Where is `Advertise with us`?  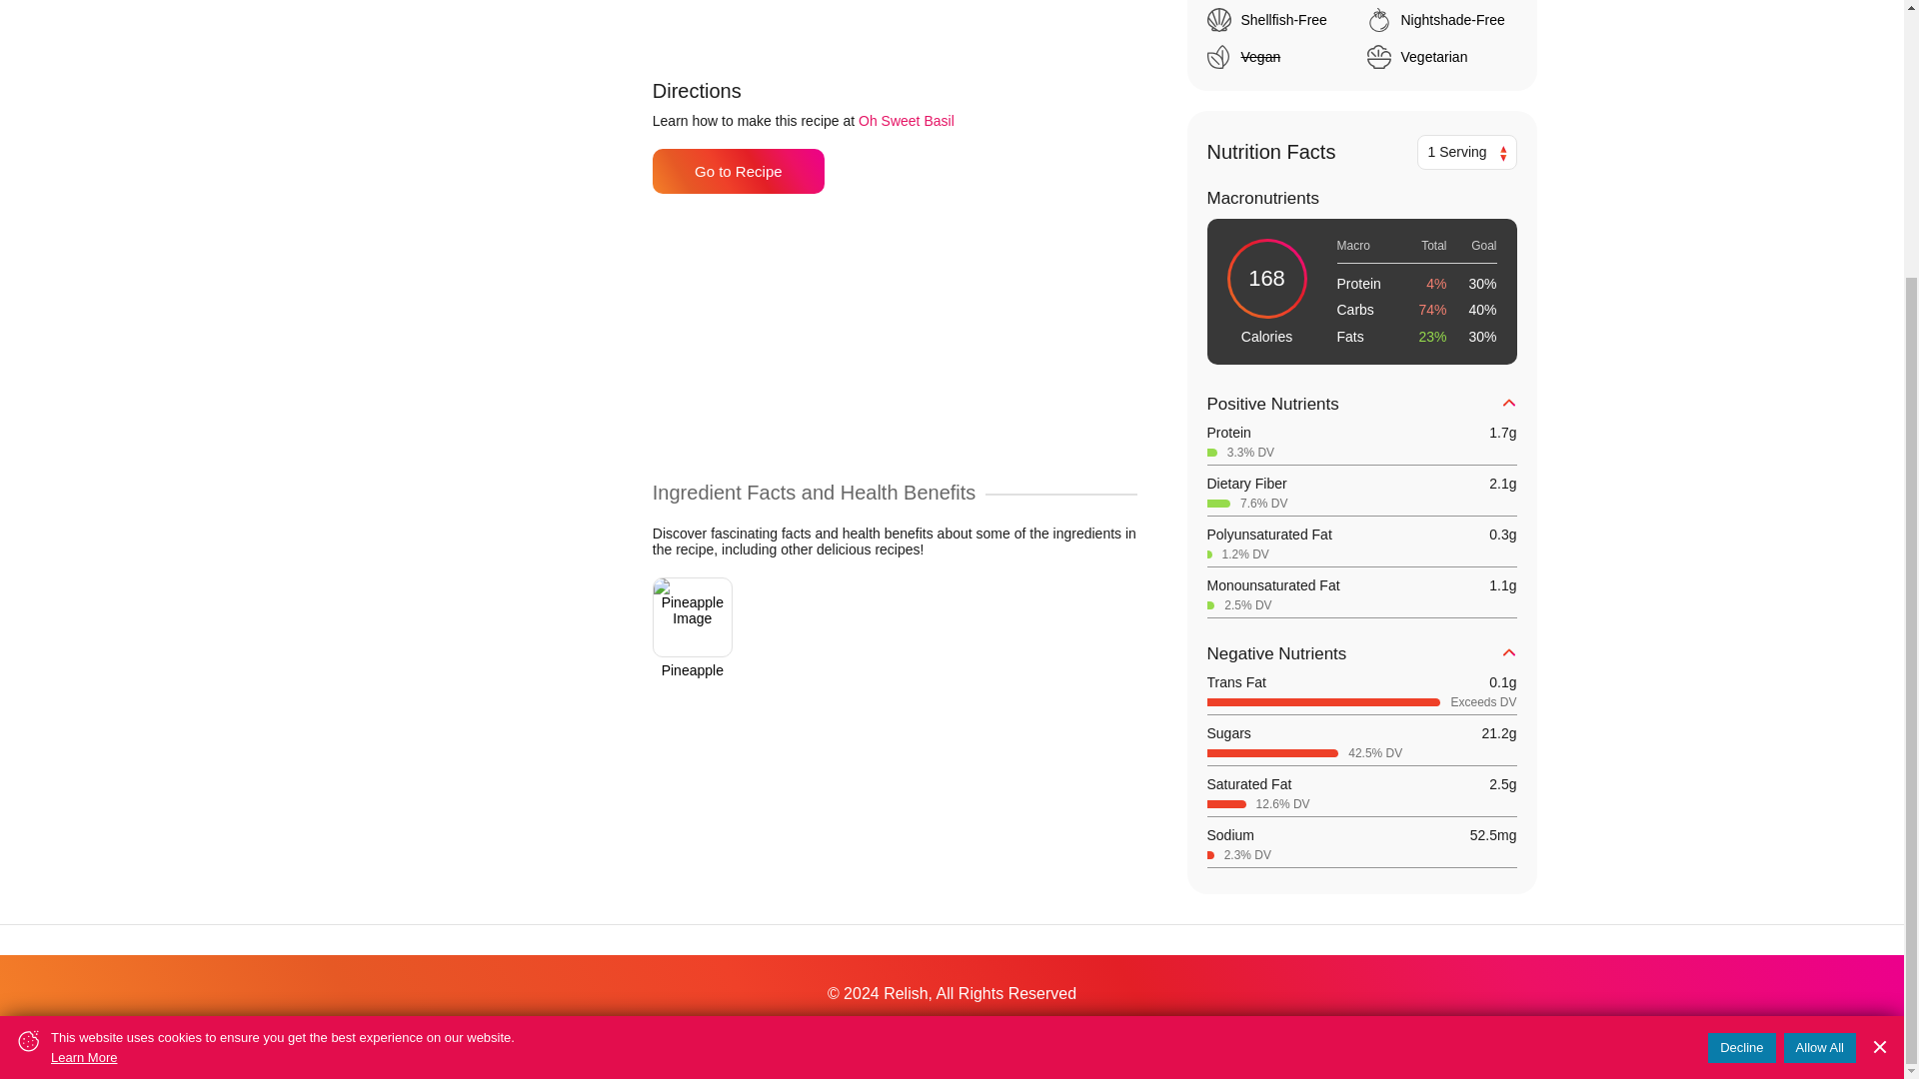
Advertise with us is located at coordinates (684, 1035).